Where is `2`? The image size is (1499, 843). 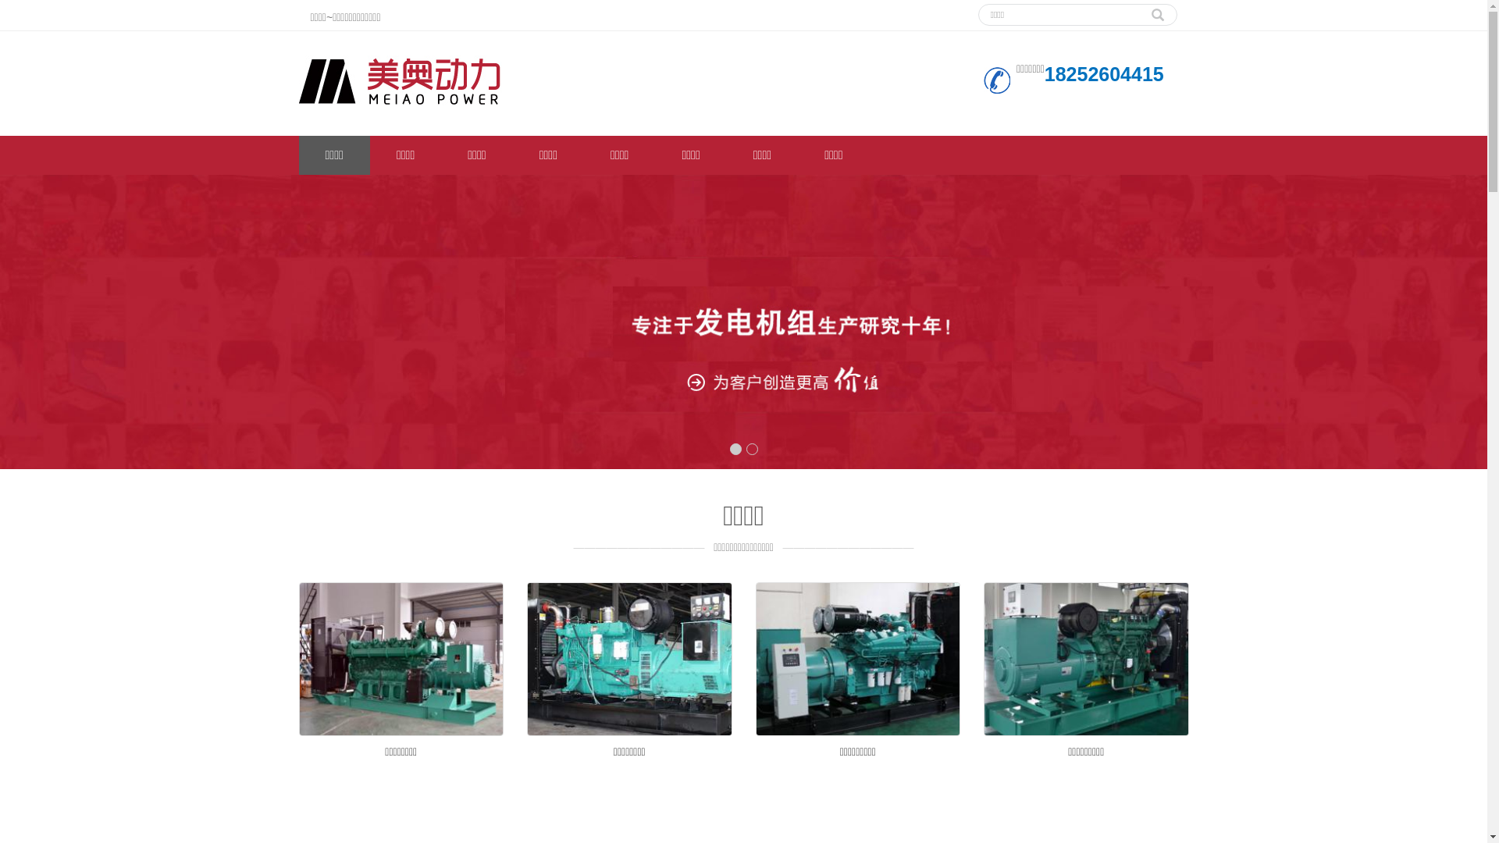 2 is located at coordinates (753, 450).